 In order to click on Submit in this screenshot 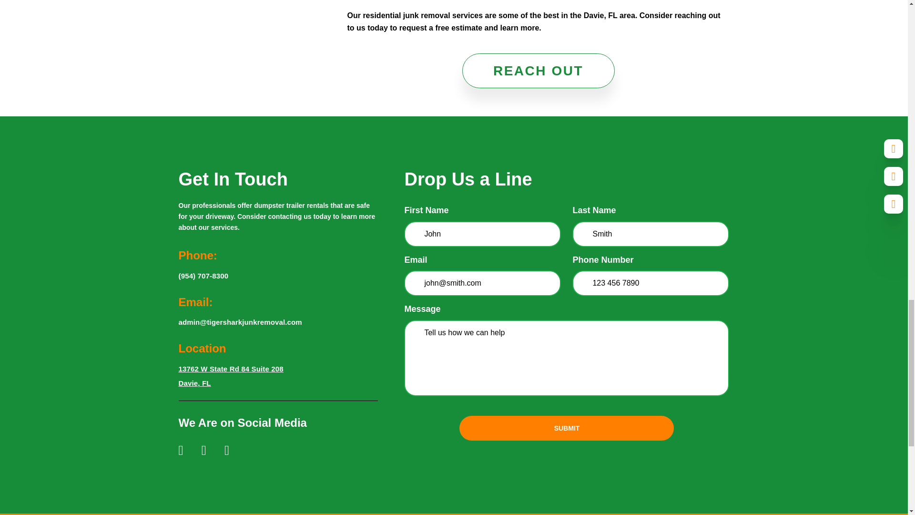, I will do `click(566, 428)`.